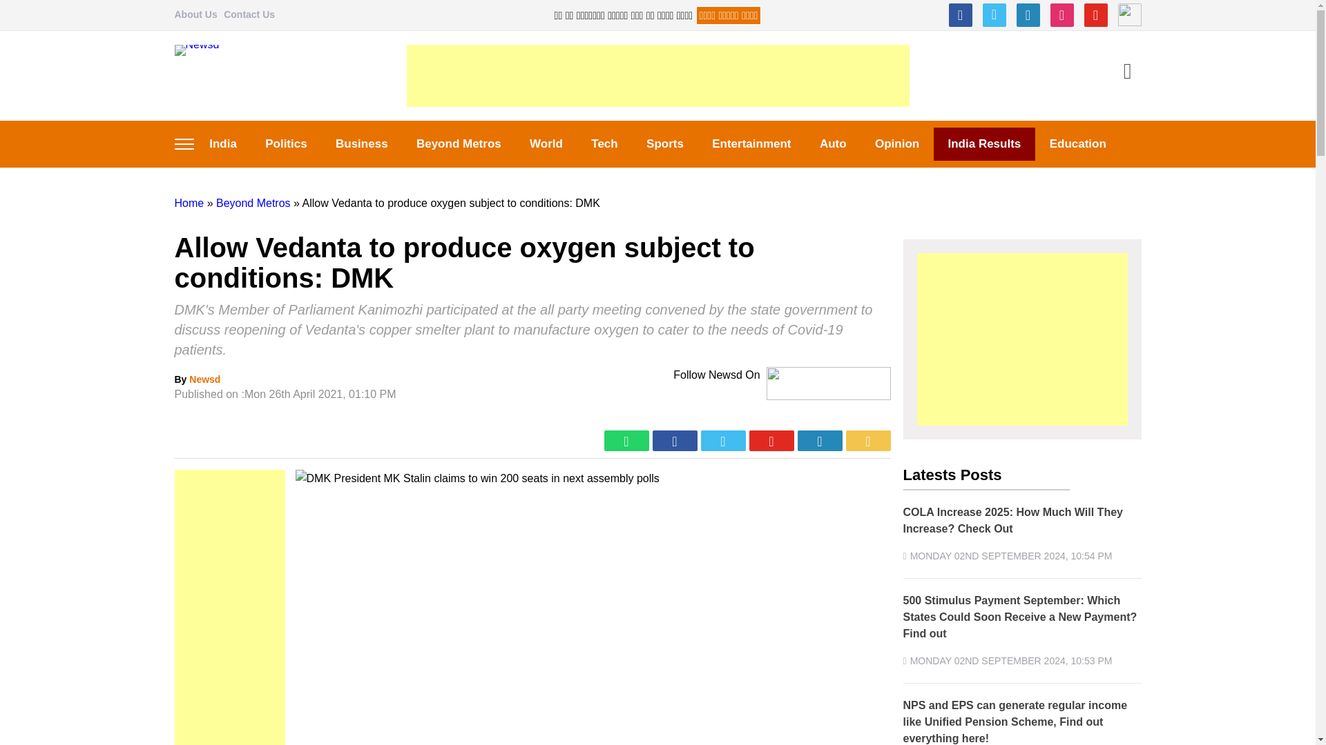 The image size is (1326, 745). I want to click on Beyond Metros, so click(459, 143).